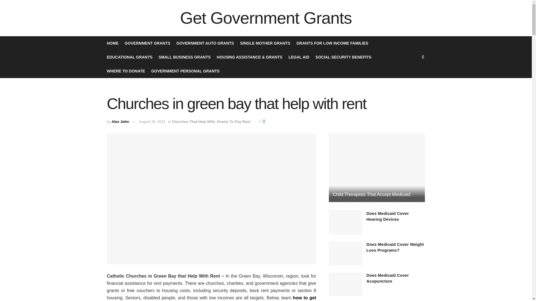  Describe the element at coordinates (130, 57) in the screenshot. I see `EDUCATIONAL GRANTS` at that location.